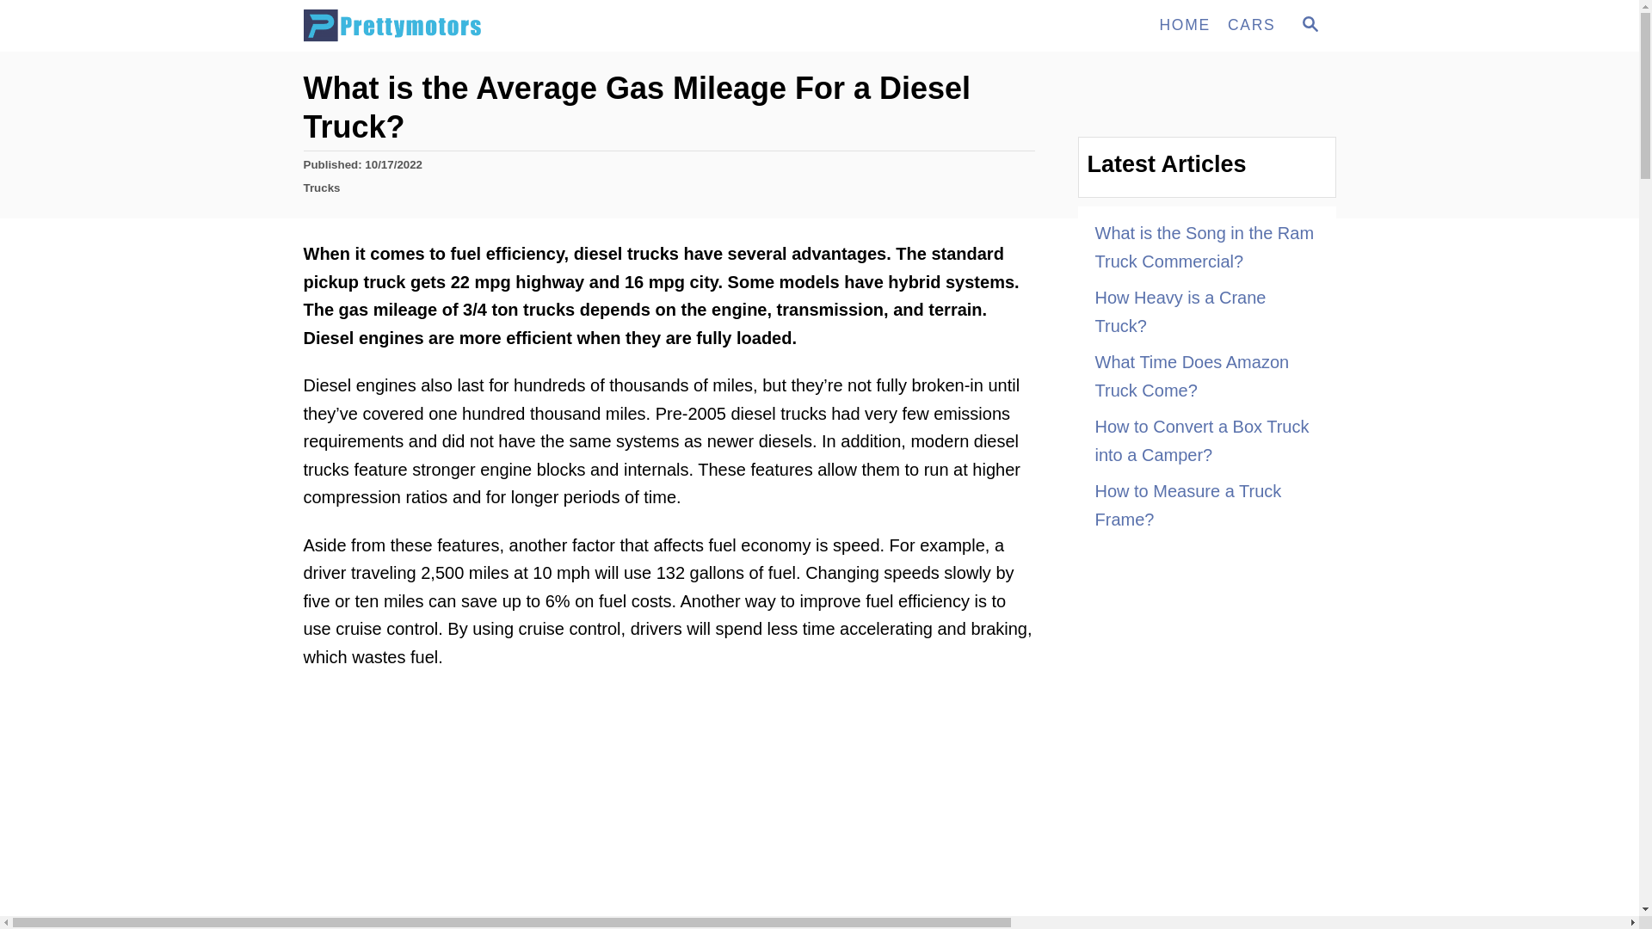 This screenshot has width=1652, height=929. I want to click on What Time Does Amazon Truck Come?, so click(1206, 440).